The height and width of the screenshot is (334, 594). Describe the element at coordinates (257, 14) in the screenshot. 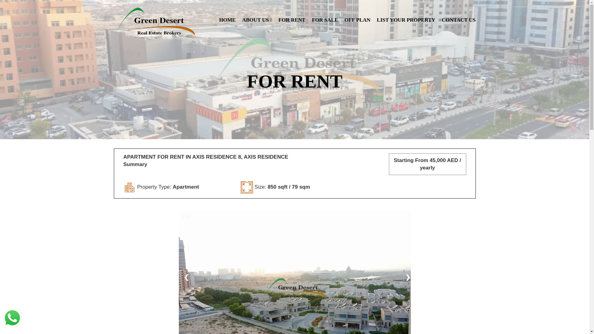

I see `ABOUT US` at that location.